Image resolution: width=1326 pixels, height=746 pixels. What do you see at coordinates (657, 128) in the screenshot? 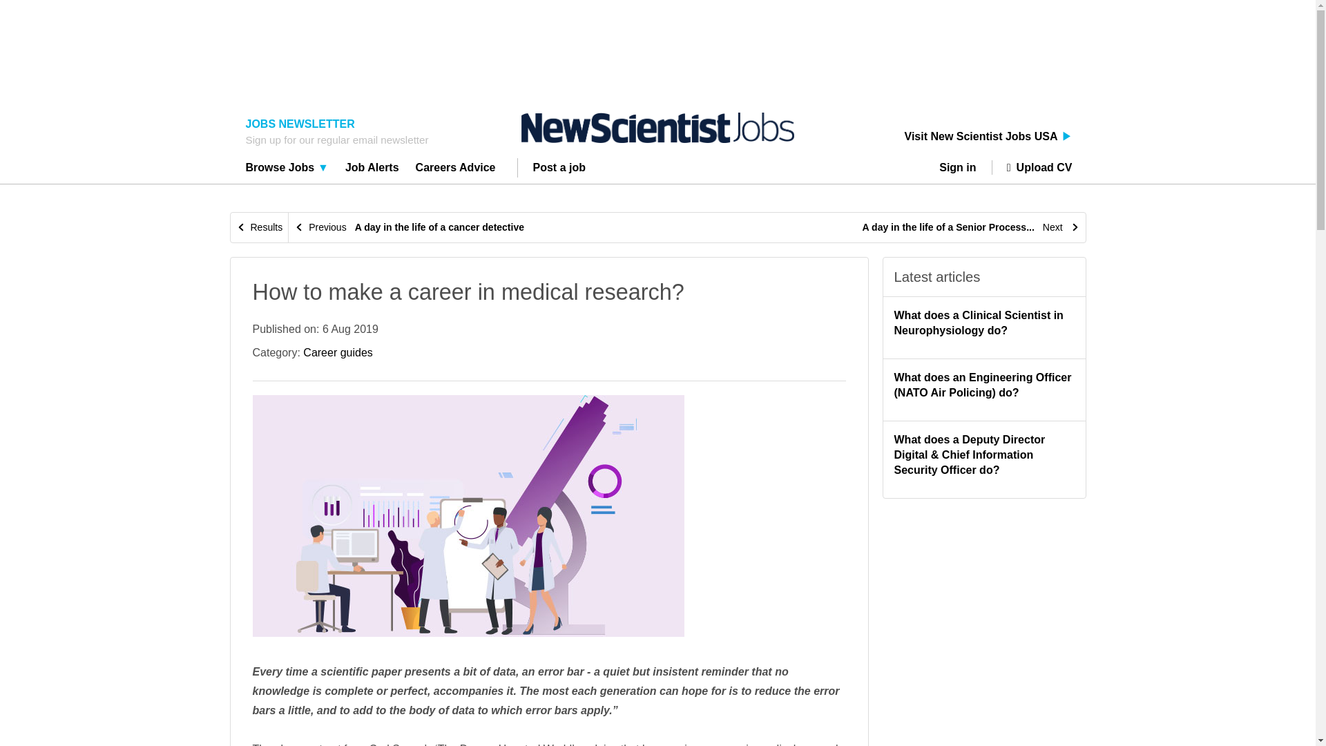
I see `New Scientist Jobs` at bounding box center [657, 128].